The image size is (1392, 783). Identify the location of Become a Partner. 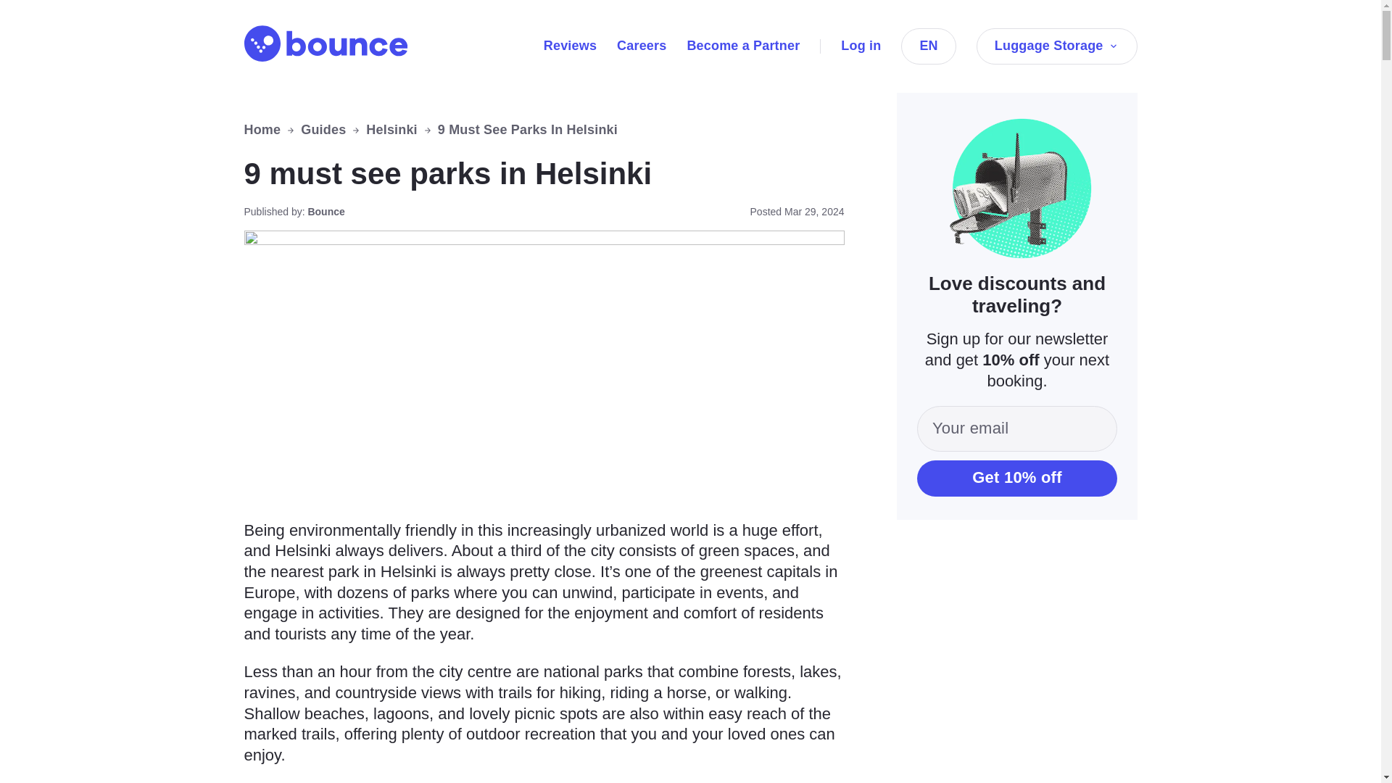
(742, 45).